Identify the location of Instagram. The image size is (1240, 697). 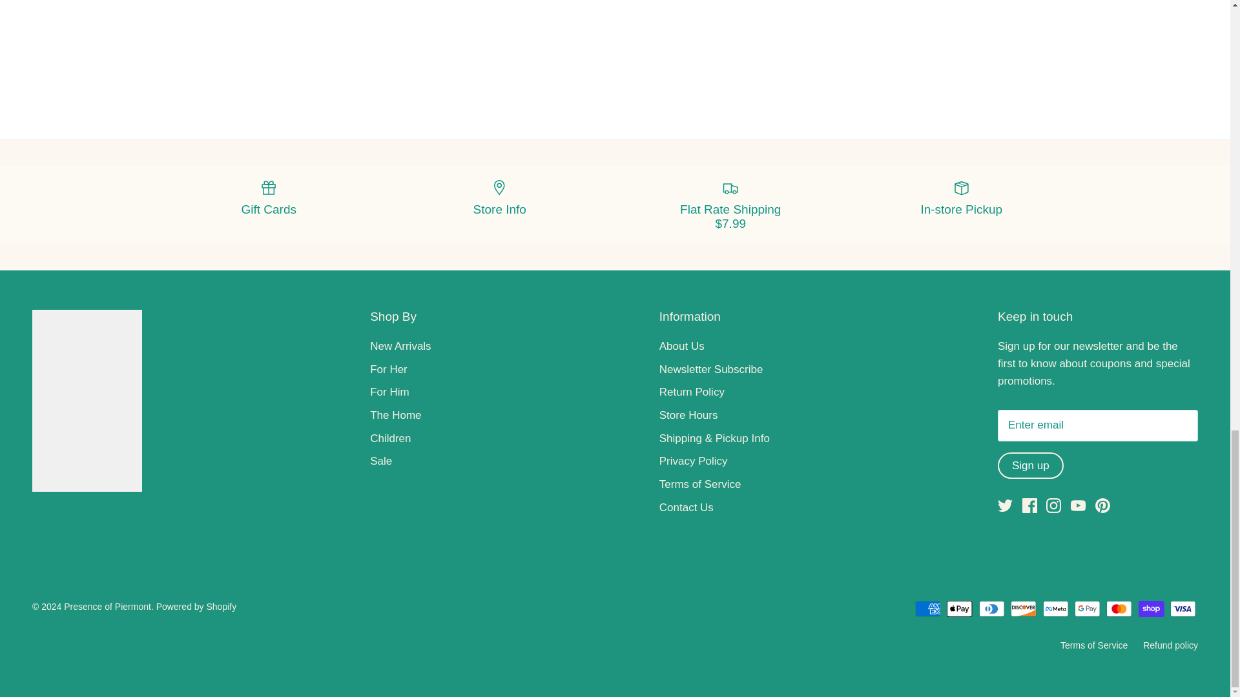
(1054, 505).